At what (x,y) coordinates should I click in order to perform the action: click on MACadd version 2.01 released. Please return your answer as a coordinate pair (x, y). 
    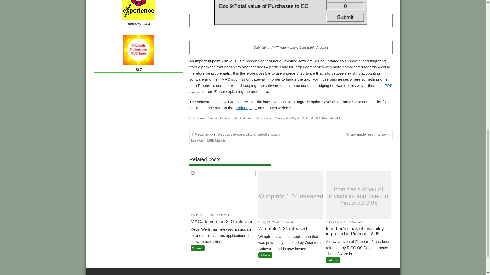
    Looking at the image, I should click on (223, 225).